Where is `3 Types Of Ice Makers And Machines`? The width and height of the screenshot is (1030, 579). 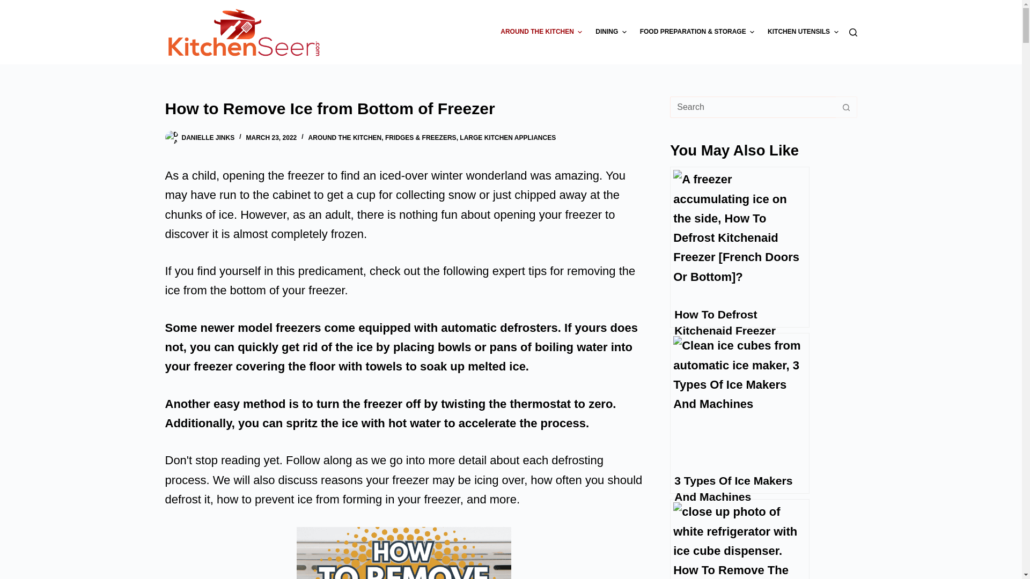 3 Types Of Ice Makers And Machines is located at coordinates (740, 413).